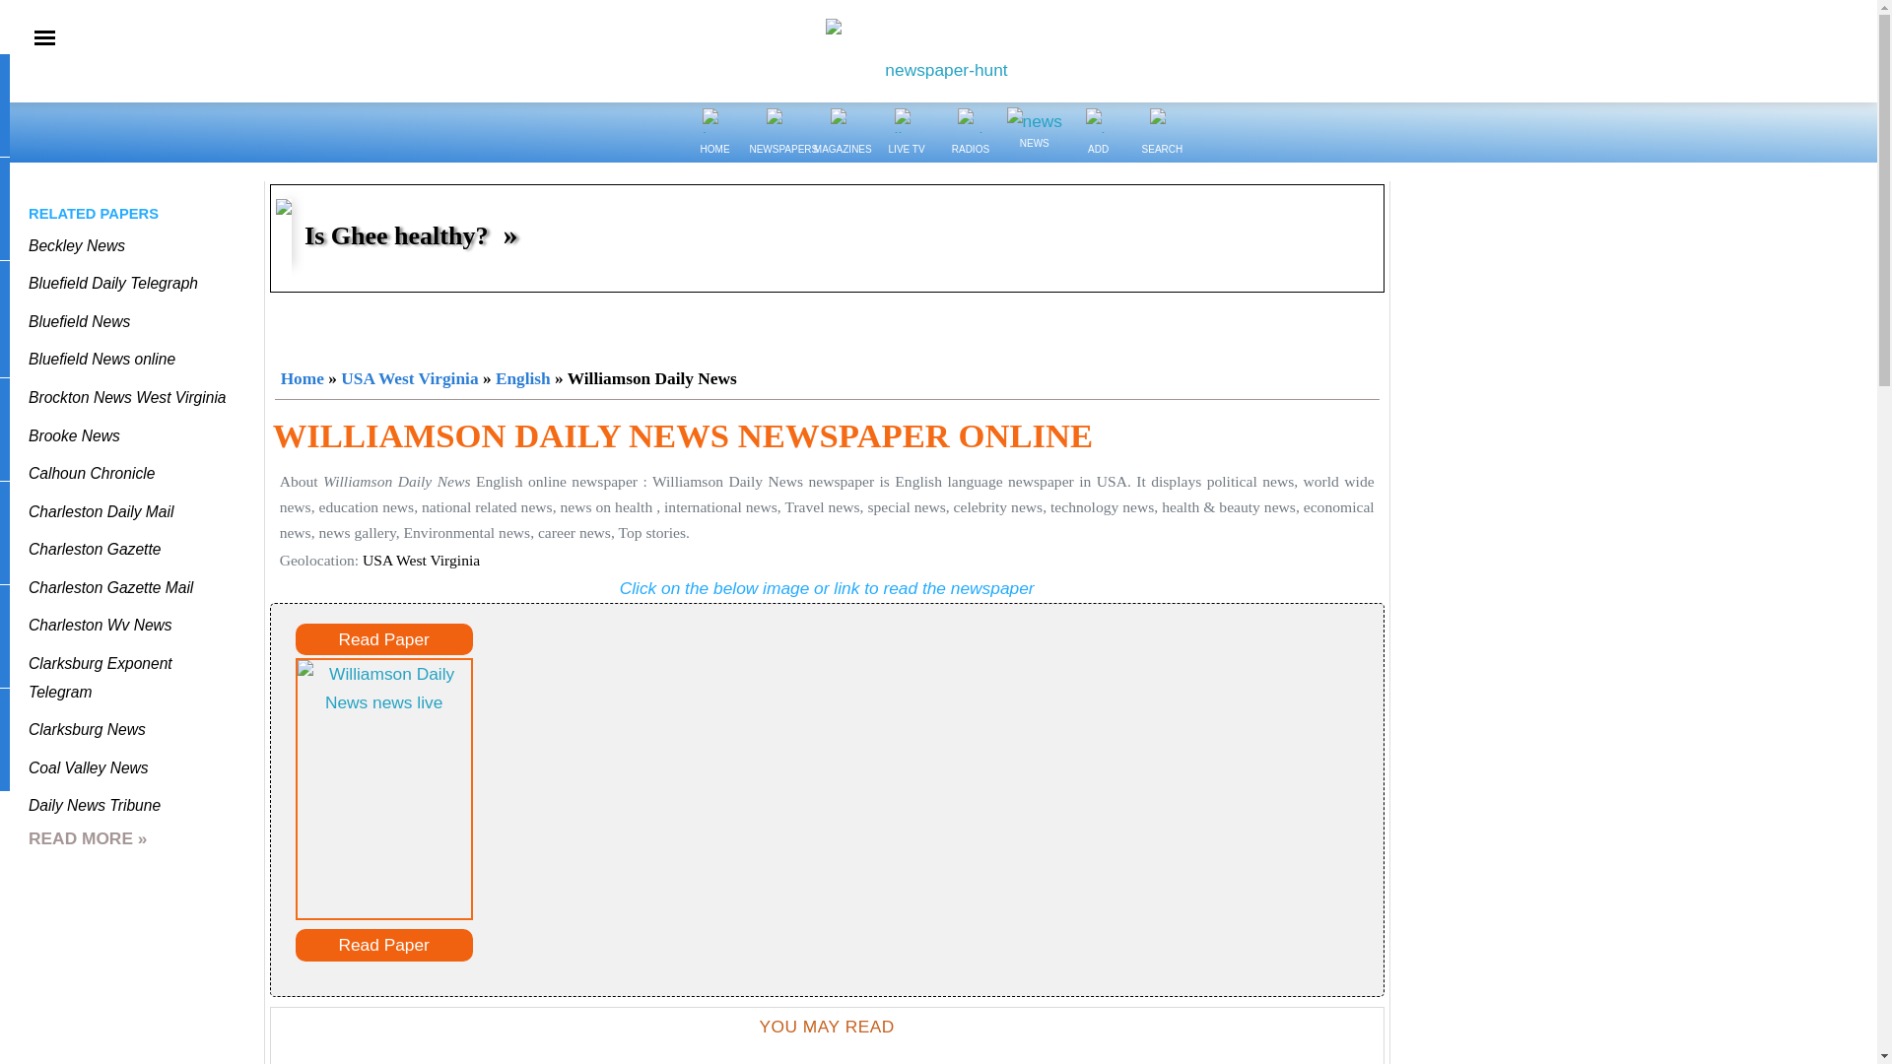  I want to click on SEARCH, so click(1161, 162).